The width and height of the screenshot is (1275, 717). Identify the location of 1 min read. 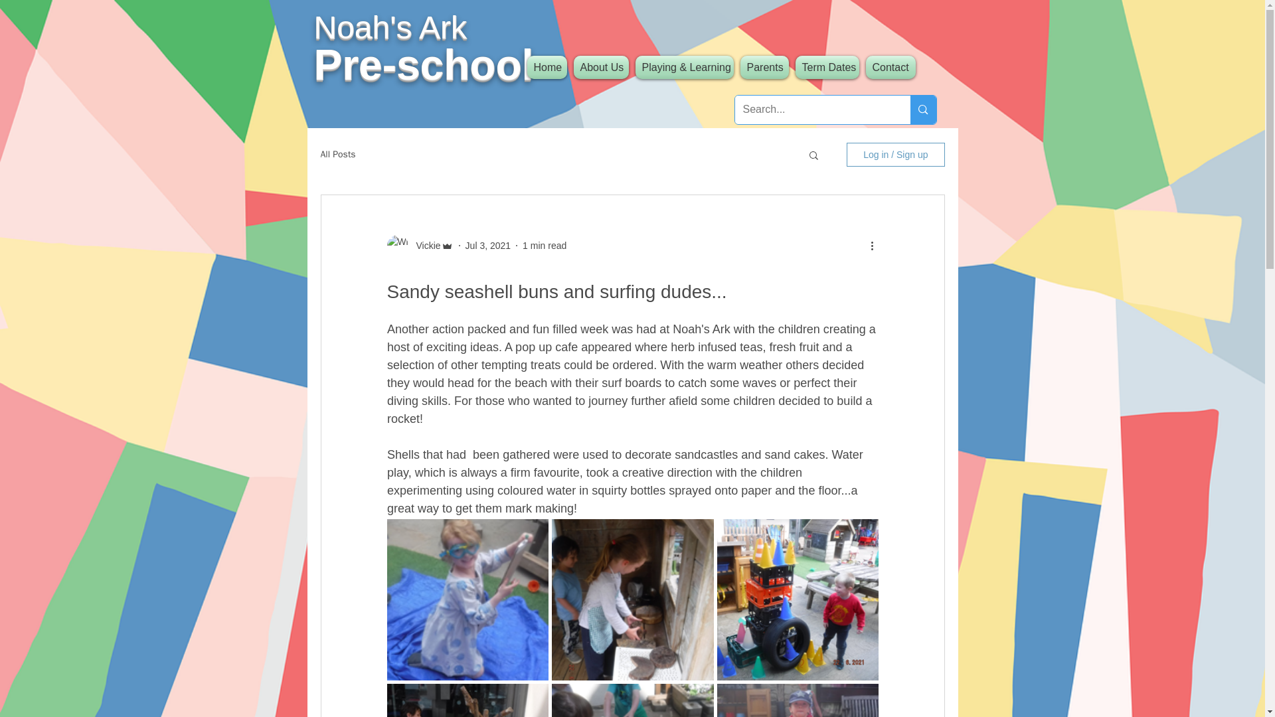
(545, 246).